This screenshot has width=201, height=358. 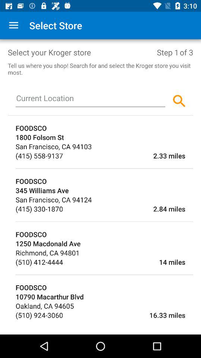 I want to click on jump until the 1250 macdonald ave icon, so click(x=104, y=243).